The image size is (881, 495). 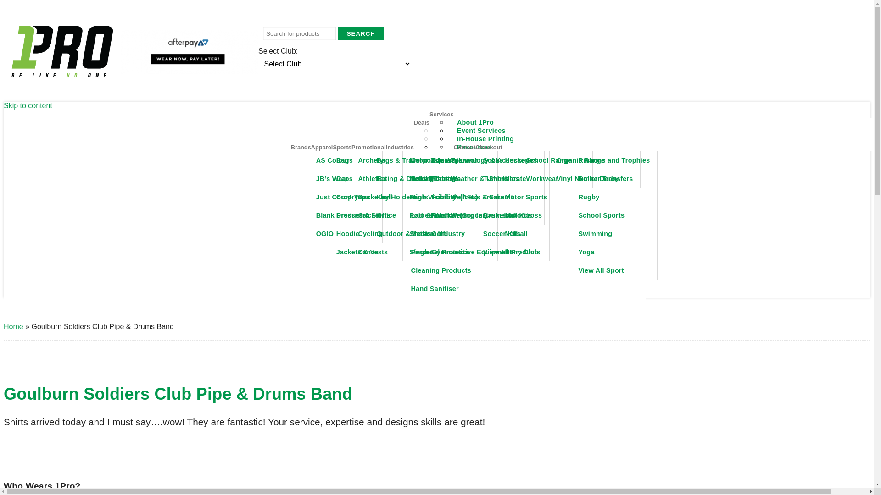 What do you see at coordinates (346, 215) in the screenshot?
I see `Blank Products` at bounding box center [346, 215].